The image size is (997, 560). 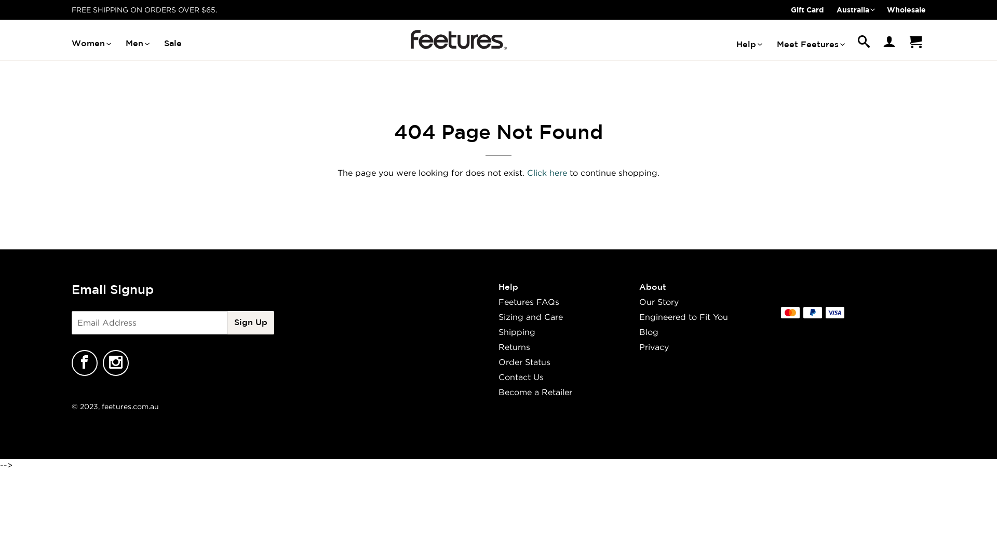 I want to click on Blog, so click(x=649, y=332).